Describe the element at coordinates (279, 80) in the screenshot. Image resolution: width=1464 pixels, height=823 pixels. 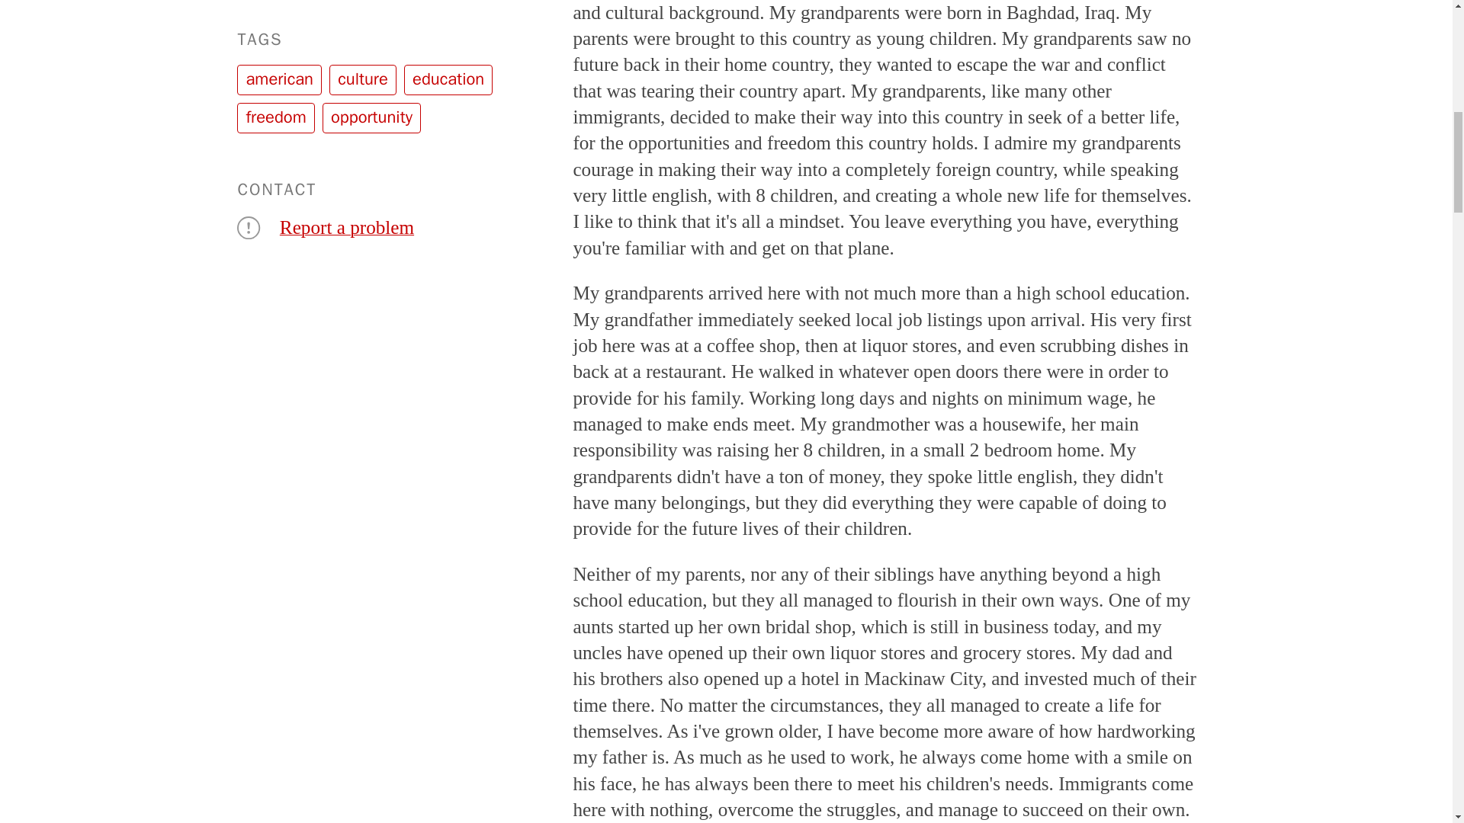
I see `american` at that location.